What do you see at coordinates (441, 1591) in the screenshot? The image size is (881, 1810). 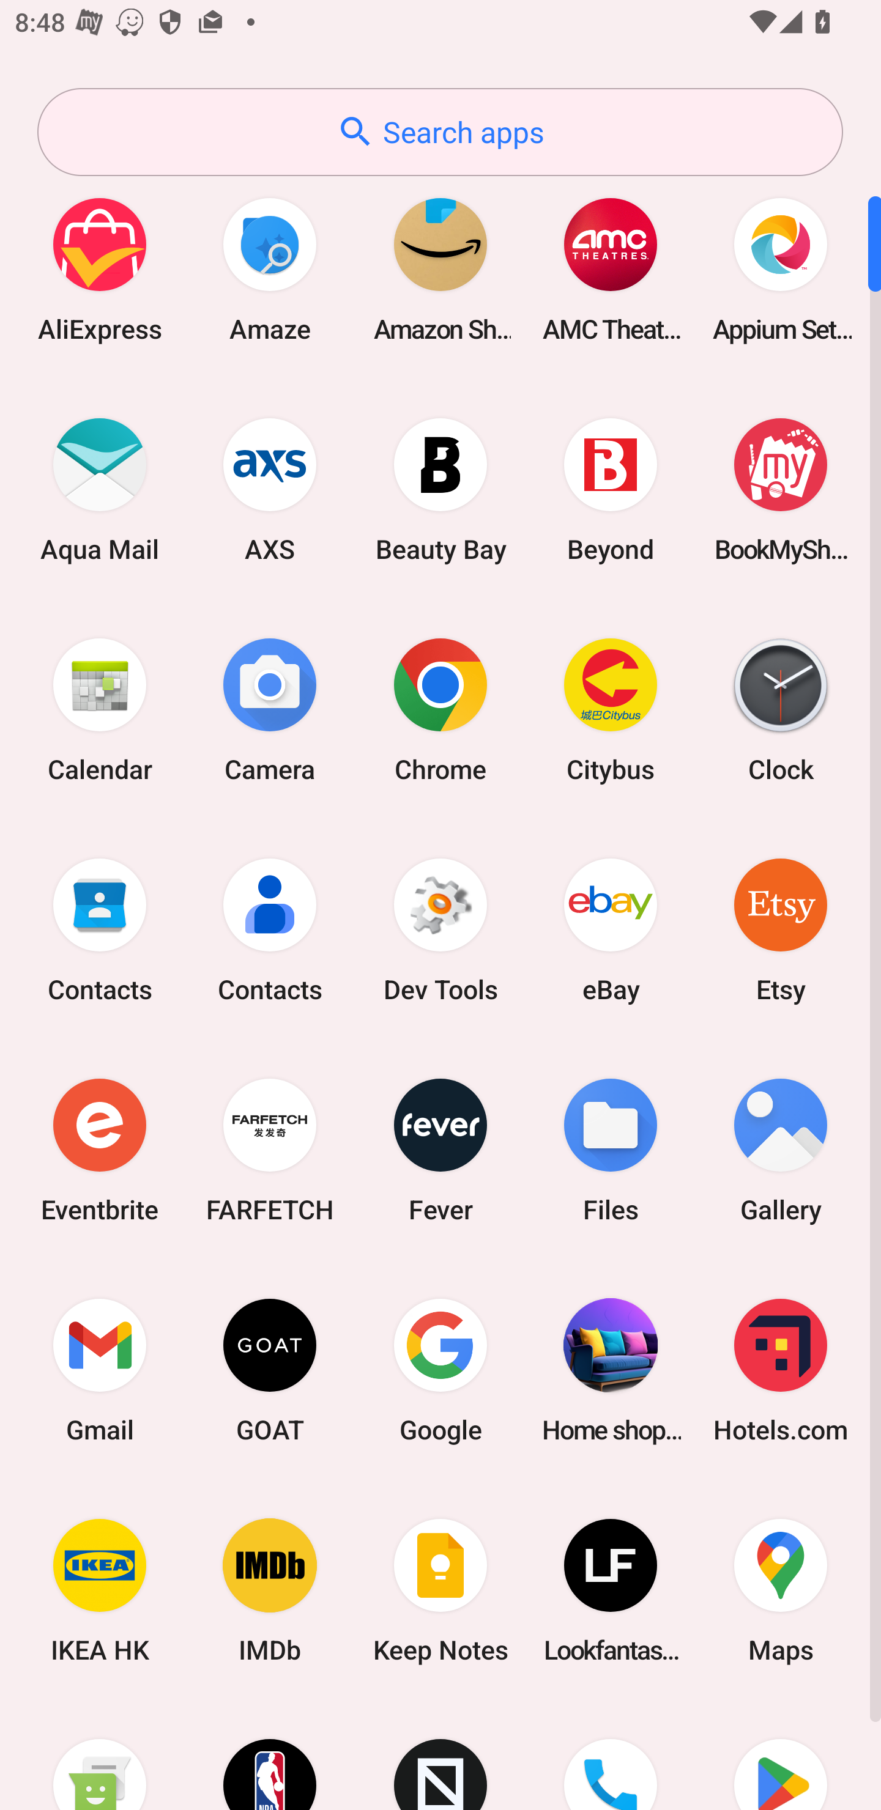 I see `Keep Notes` at bounding box center [441, 1591].